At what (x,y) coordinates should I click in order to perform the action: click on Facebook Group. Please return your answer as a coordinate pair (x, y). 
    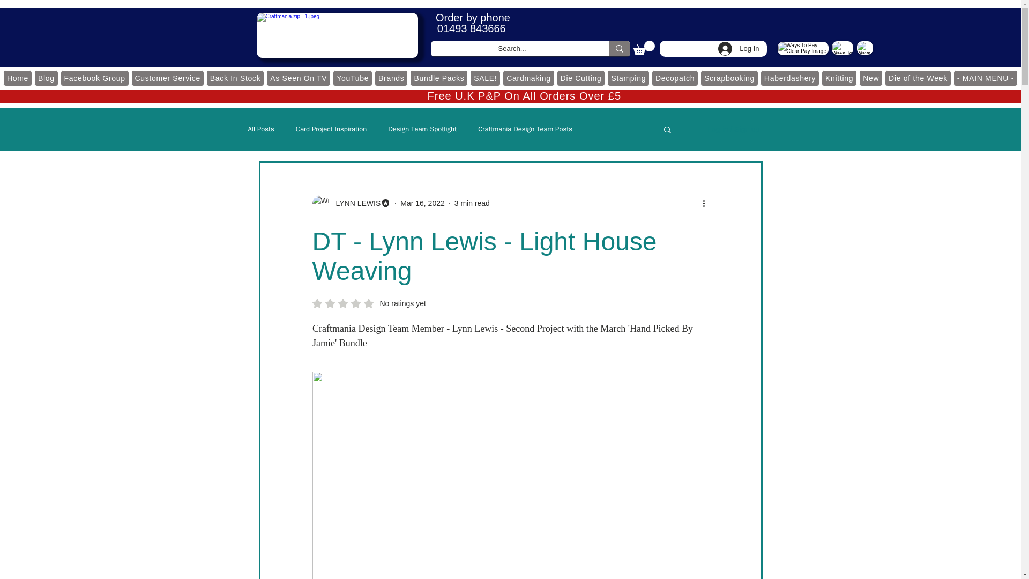
    Looking at the image, I should click on (95, 78).